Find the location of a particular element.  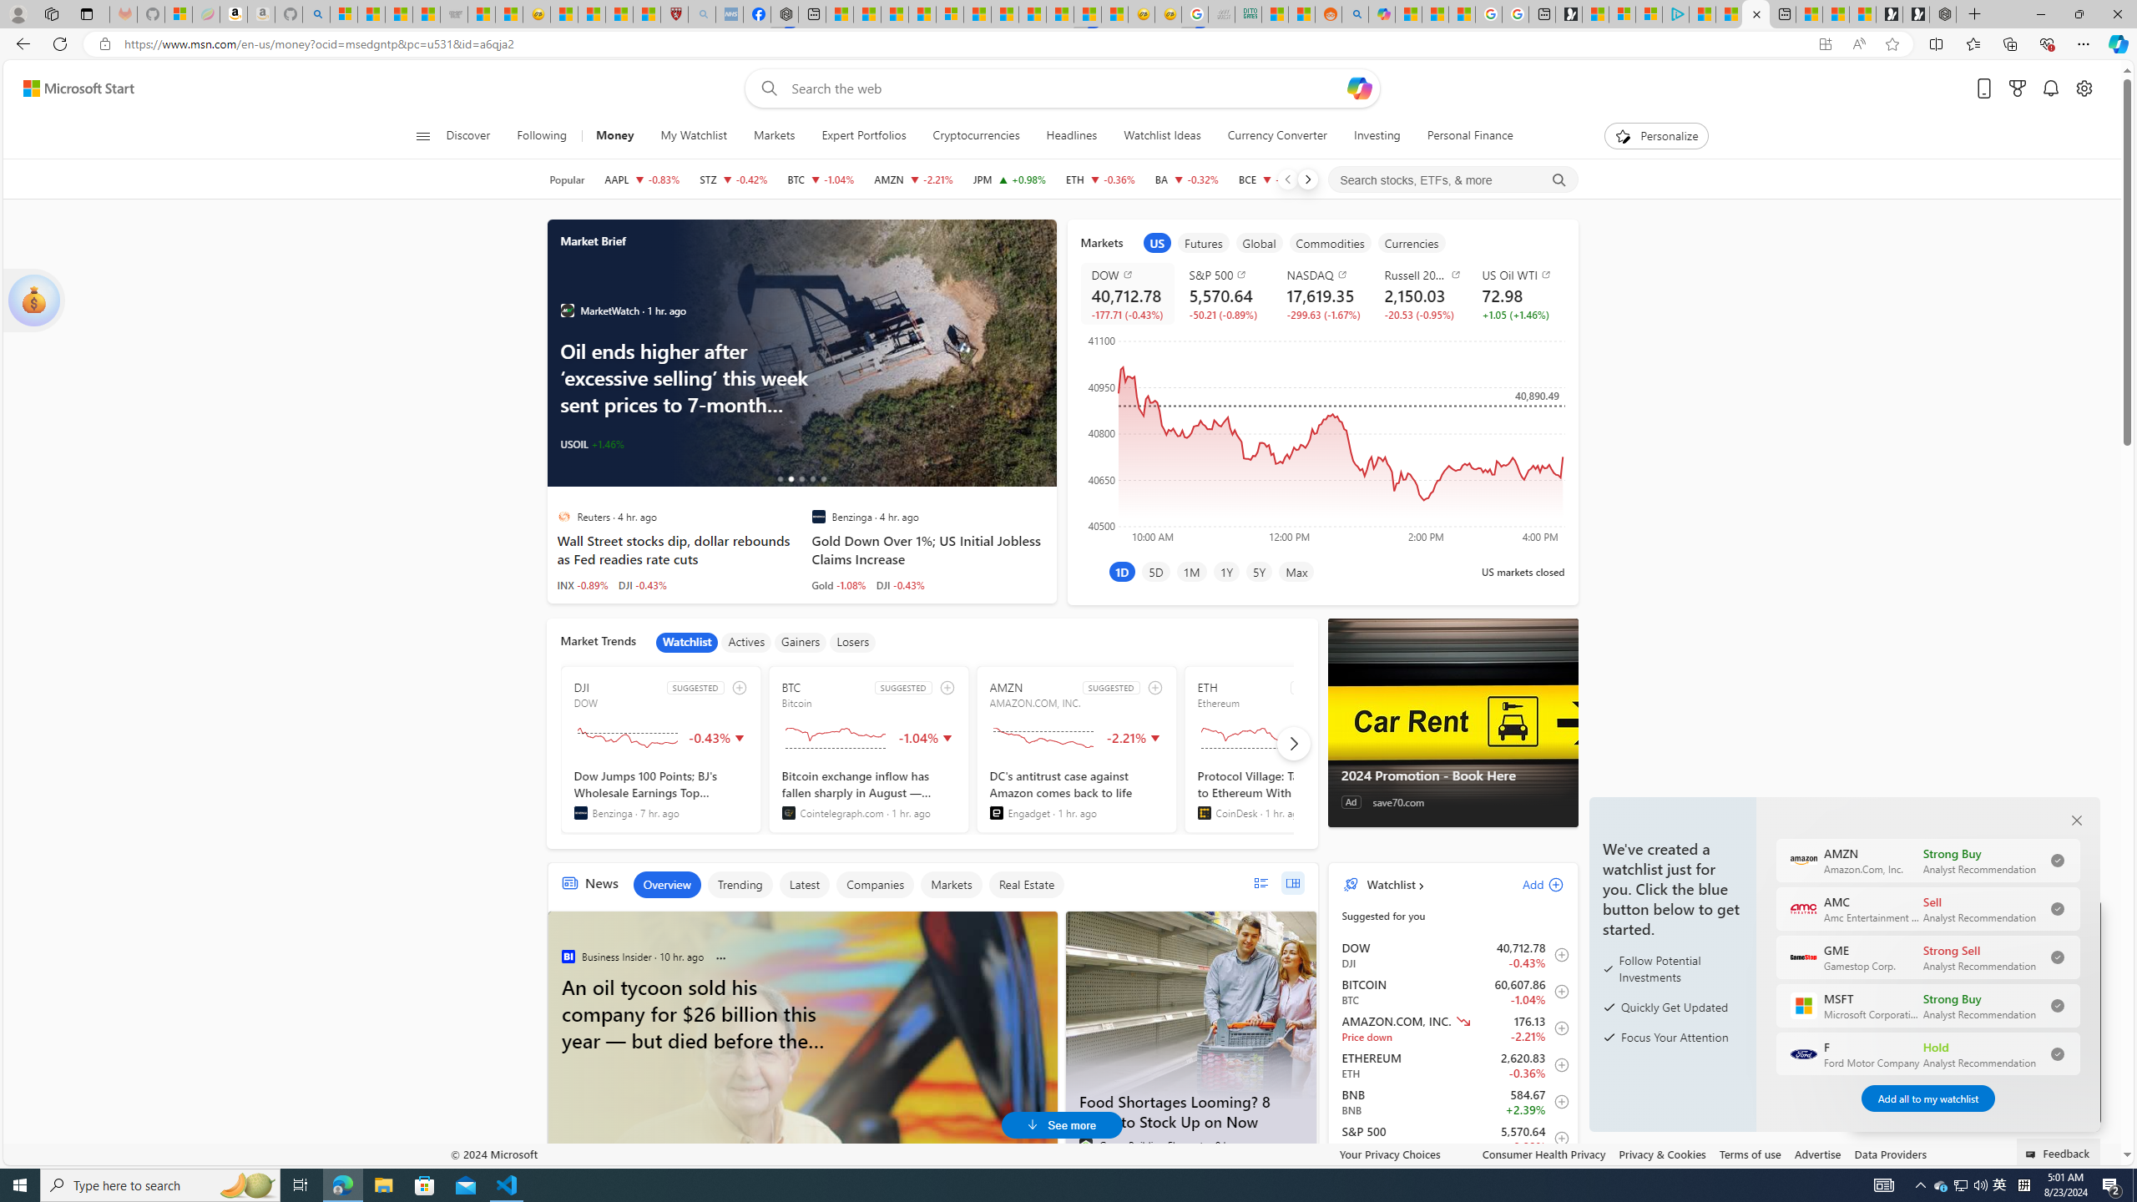

item4 is located at coordinates (1330, 242).